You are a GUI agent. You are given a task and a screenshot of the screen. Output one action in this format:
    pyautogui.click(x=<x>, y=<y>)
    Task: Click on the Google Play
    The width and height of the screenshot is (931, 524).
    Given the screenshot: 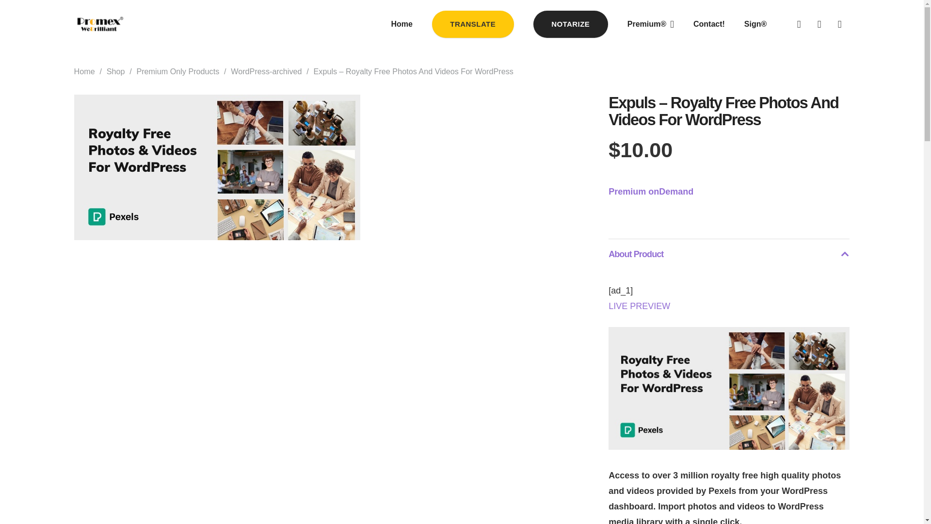 What is the action you would take?
    pyautogui.click(x=839, y=24)
    